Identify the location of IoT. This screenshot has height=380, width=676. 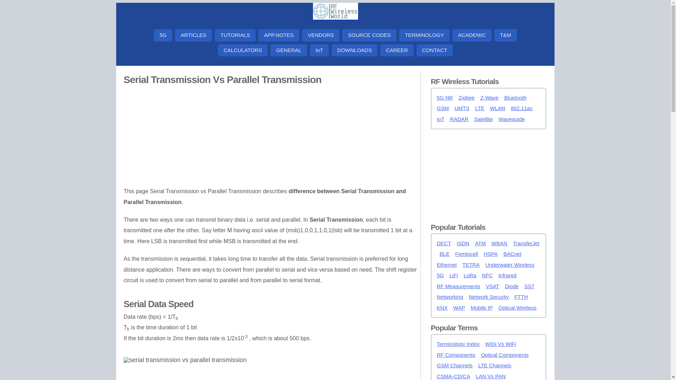
(319, 50).